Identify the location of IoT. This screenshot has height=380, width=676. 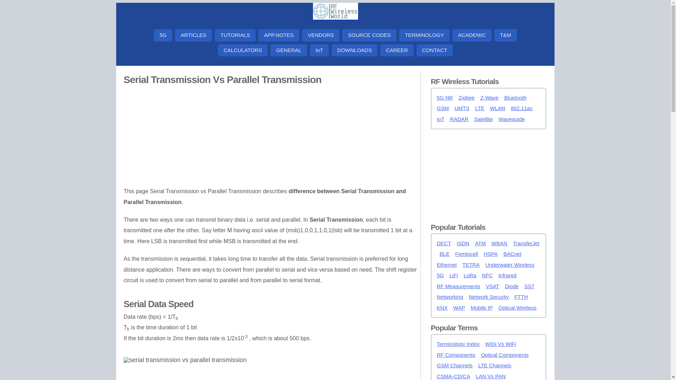
(319, 50).